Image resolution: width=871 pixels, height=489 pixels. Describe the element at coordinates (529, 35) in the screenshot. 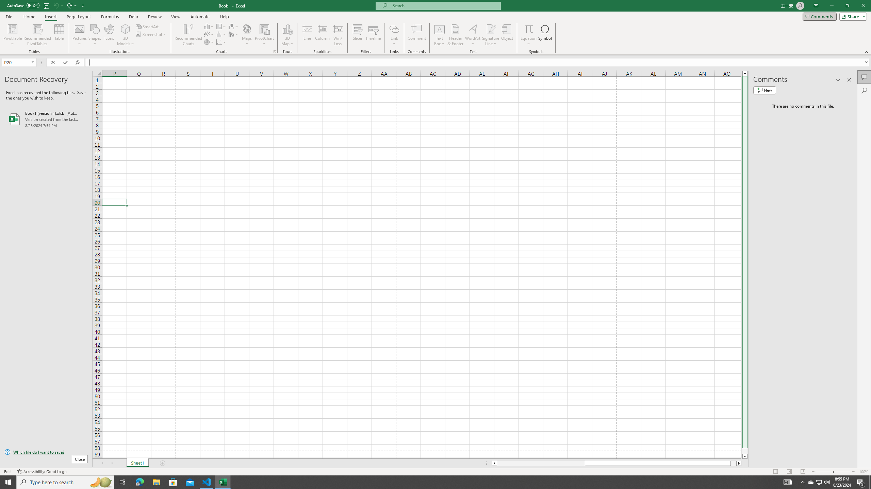

I see `Equation` at that location.